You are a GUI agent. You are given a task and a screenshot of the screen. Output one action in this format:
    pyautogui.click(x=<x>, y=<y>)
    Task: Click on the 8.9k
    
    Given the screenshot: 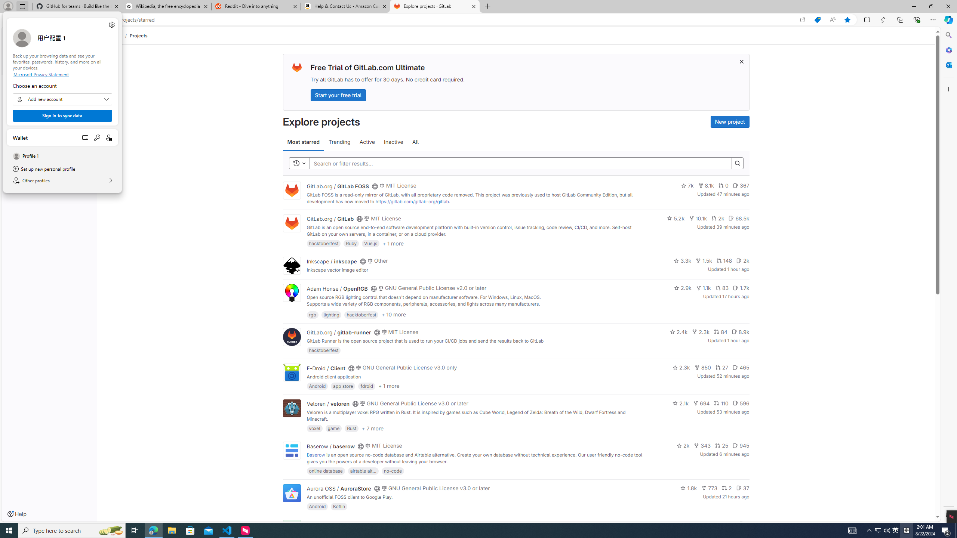 What is the action you would take?
    pyautogui.click(x=740, y=331)
    